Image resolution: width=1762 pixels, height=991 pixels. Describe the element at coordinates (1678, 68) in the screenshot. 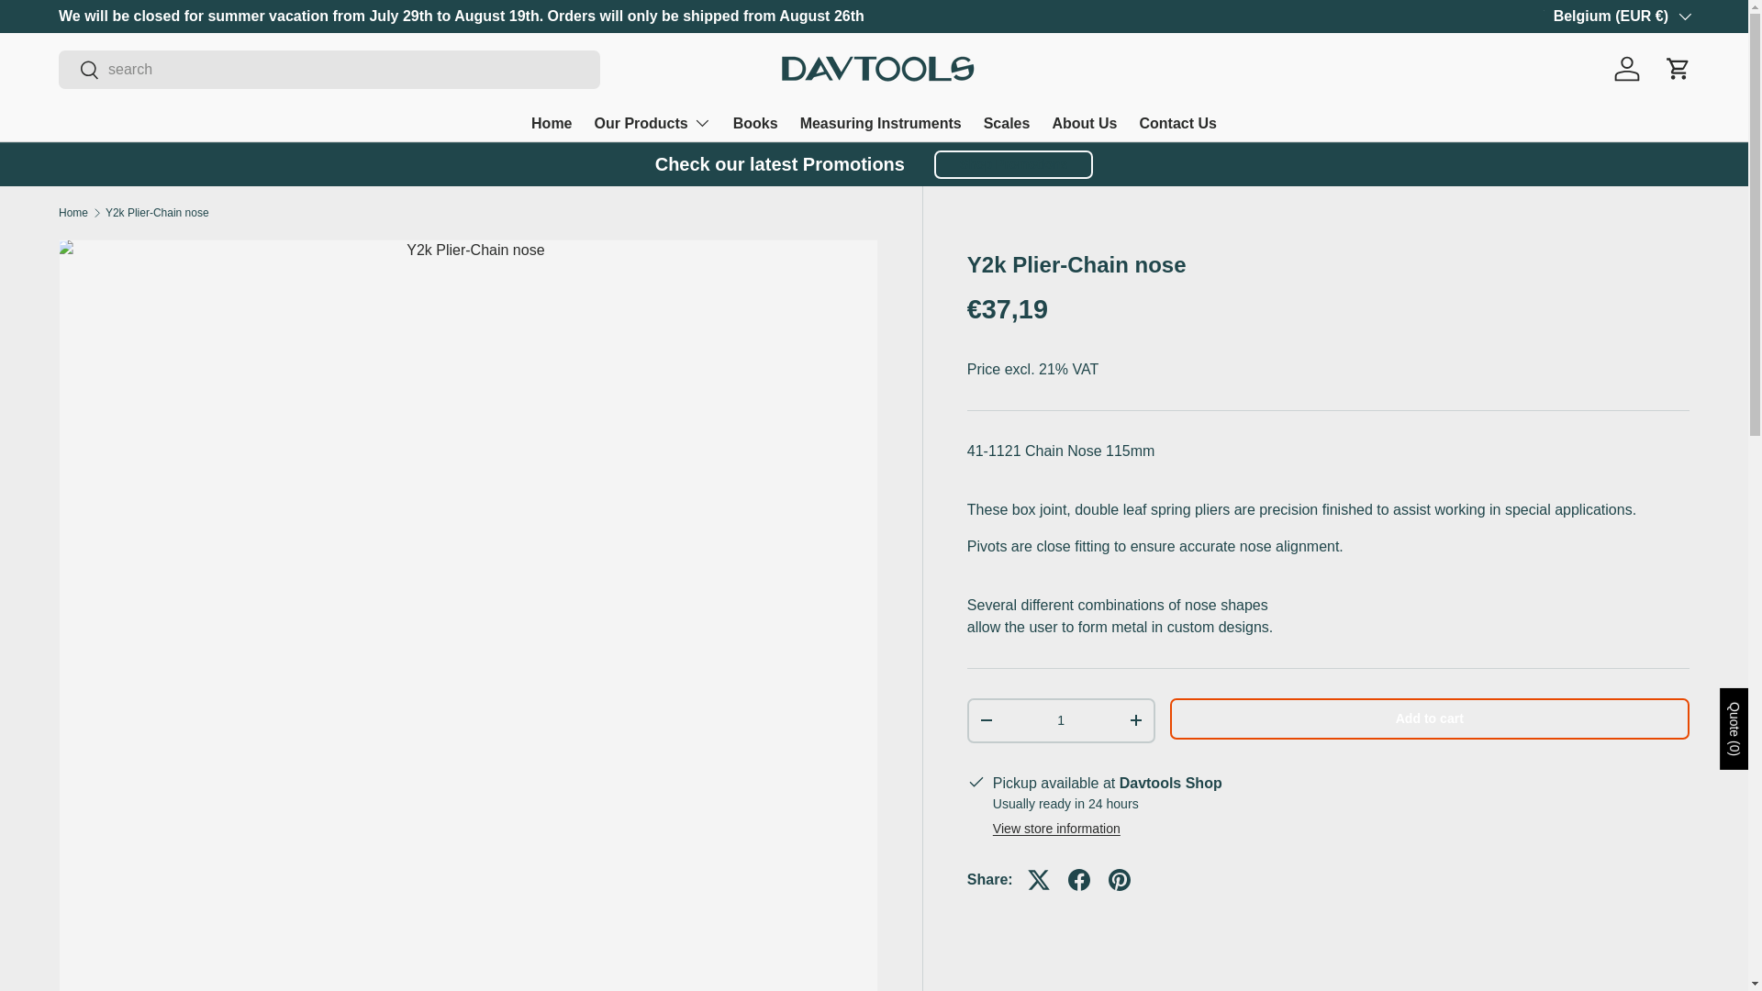

I see `Cart` at that location.